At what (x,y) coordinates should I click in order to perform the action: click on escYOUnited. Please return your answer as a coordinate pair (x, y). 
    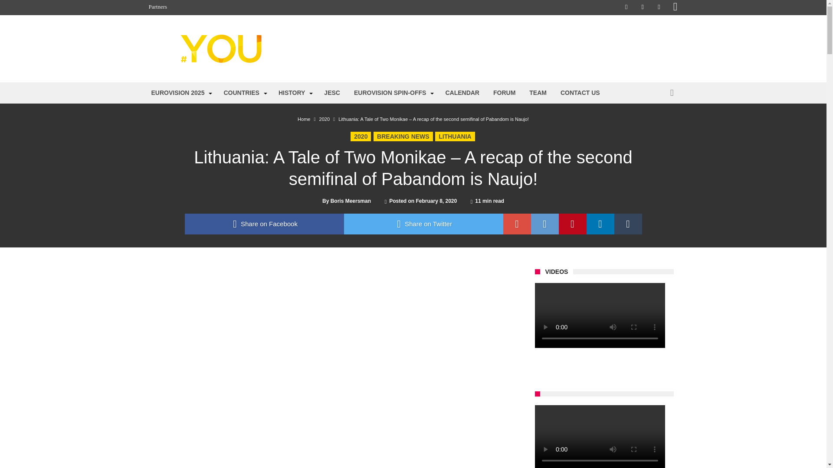
    Looking at the image, I should click on (233, 34).